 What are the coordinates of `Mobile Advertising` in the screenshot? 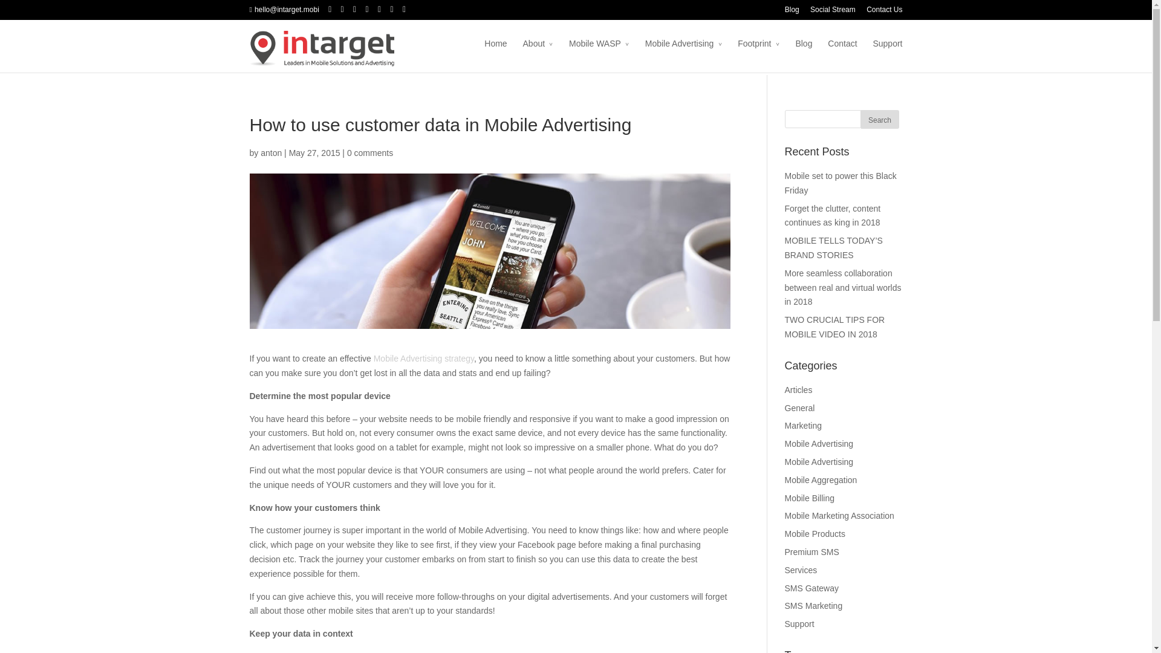 It's located at (683, 52).